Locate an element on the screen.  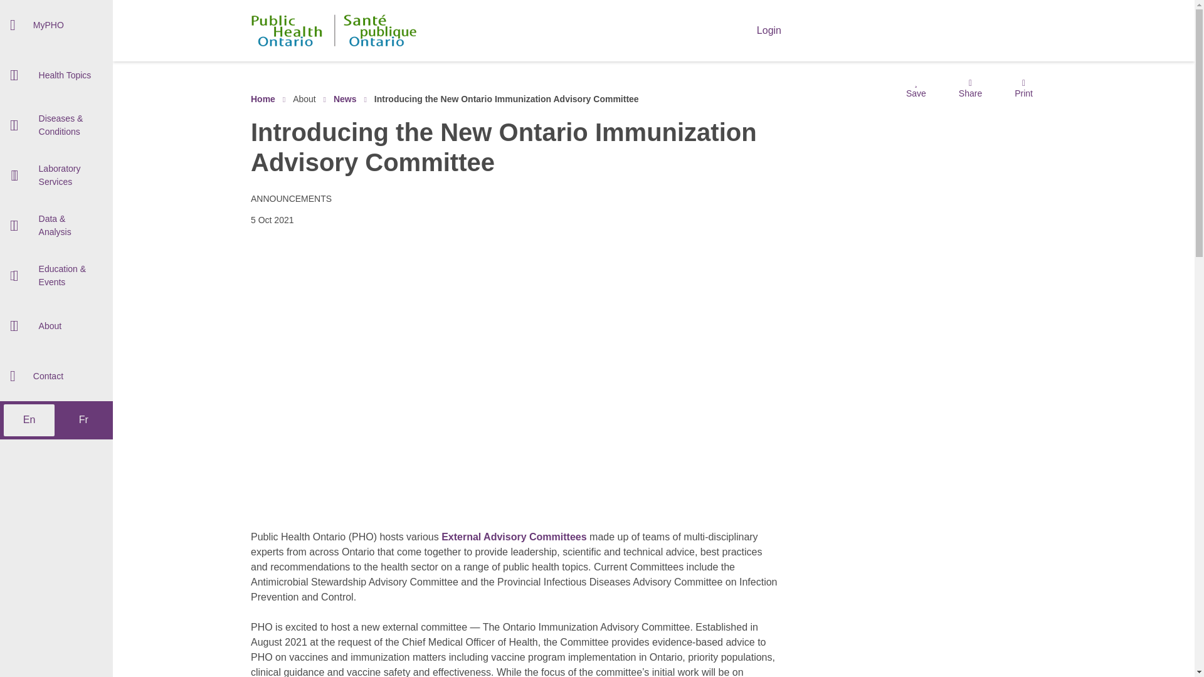
Health Hazards is located at coordinates (56, 208).